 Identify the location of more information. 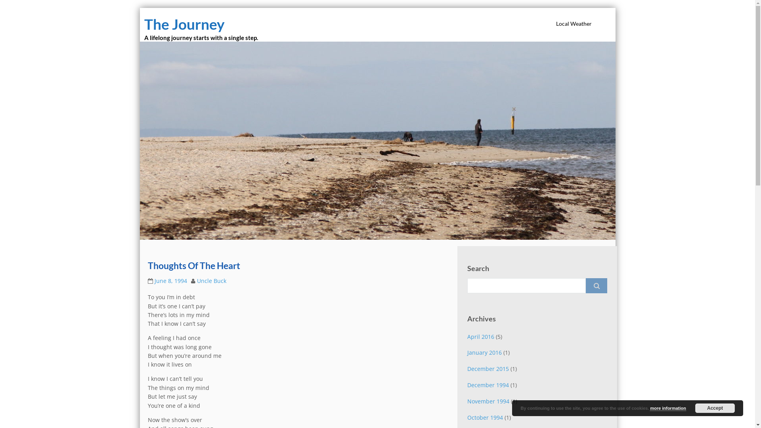
(668, 408).